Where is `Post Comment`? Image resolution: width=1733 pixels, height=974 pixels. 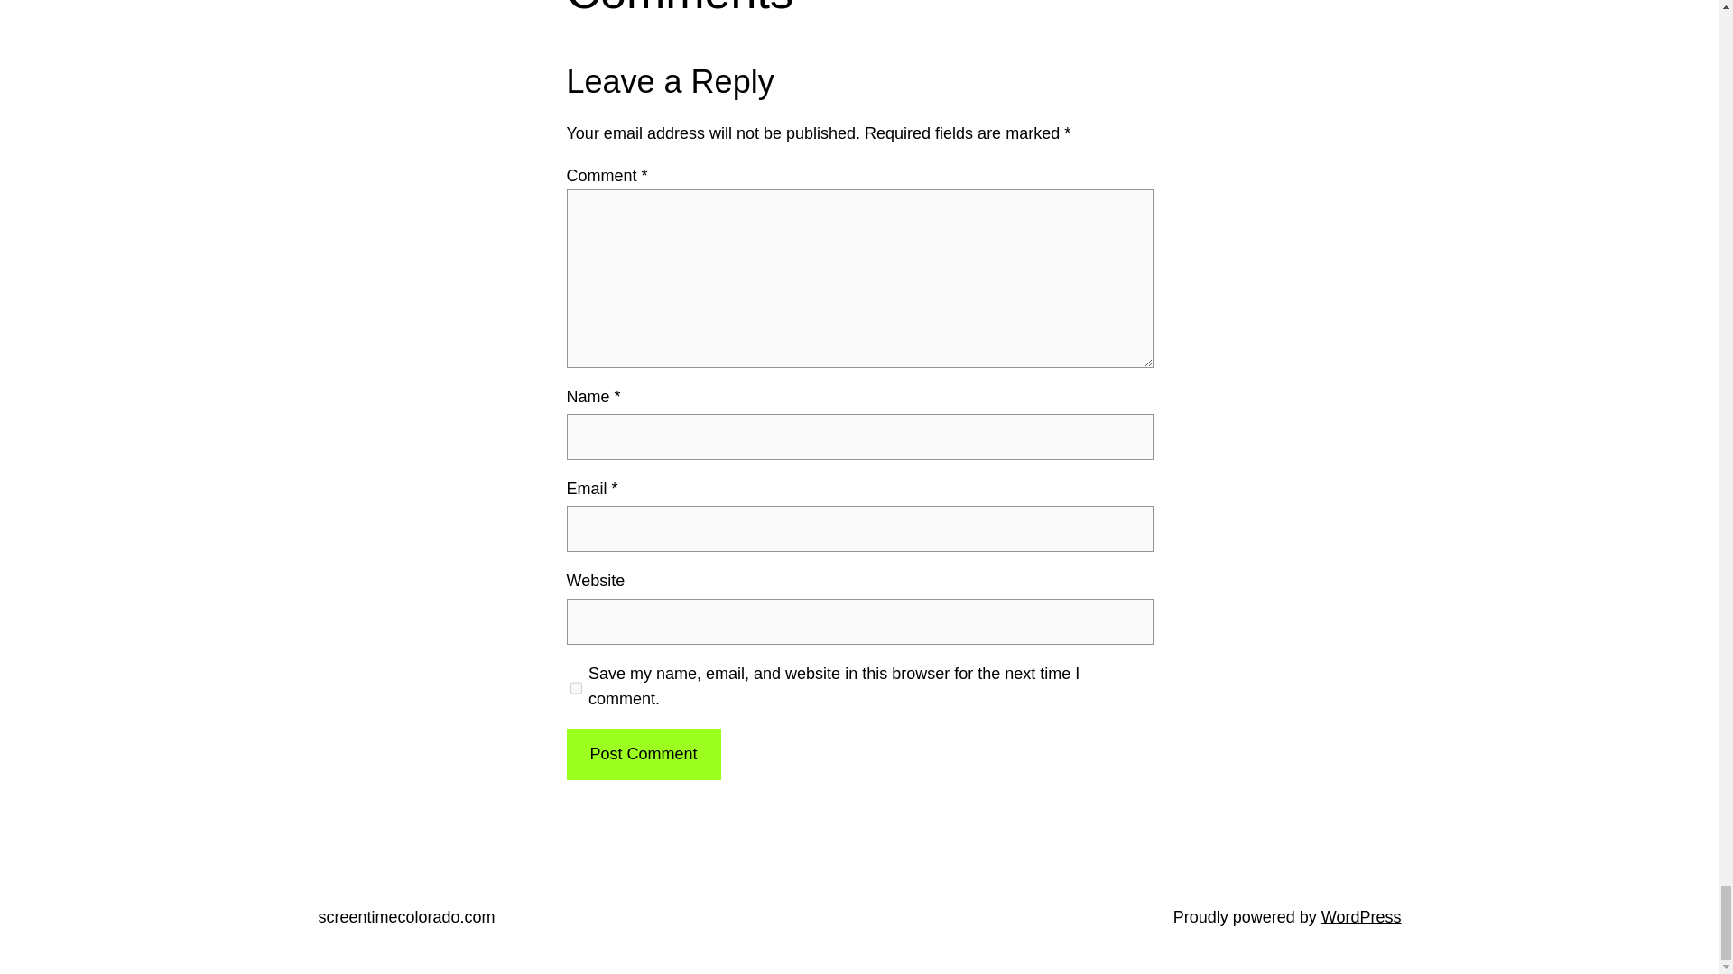
Post Comment is located at coordinates (643, 754).